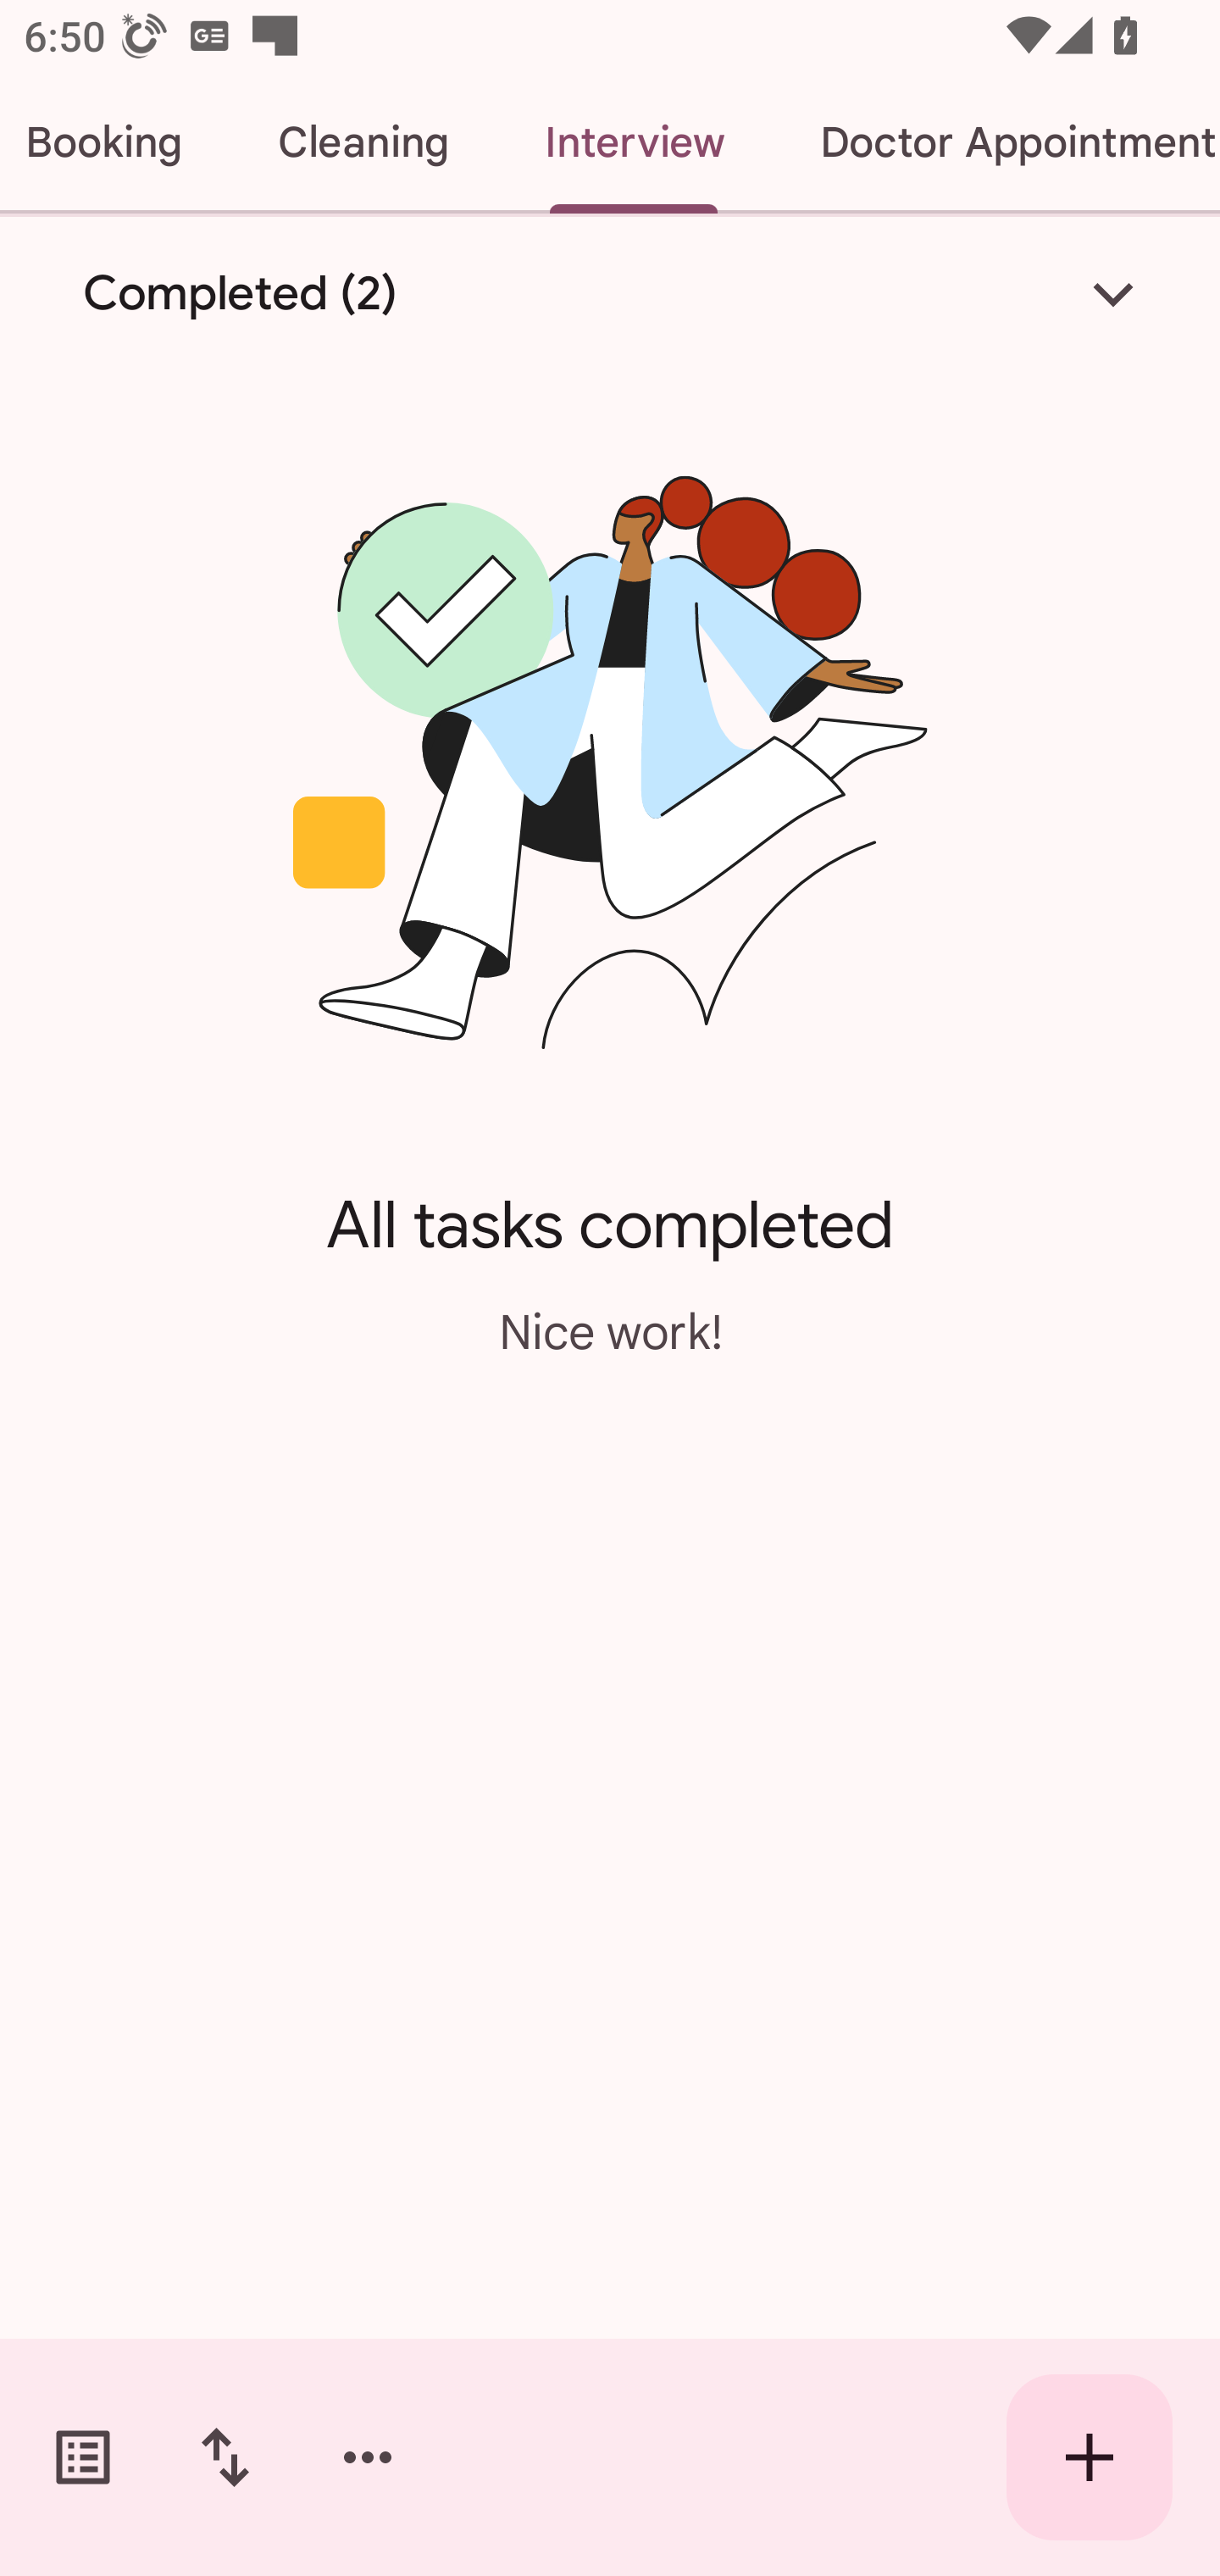 The height and width of the screenshot is (2576, 1220). I want to click on Switch task lists, so click(83, 2457).